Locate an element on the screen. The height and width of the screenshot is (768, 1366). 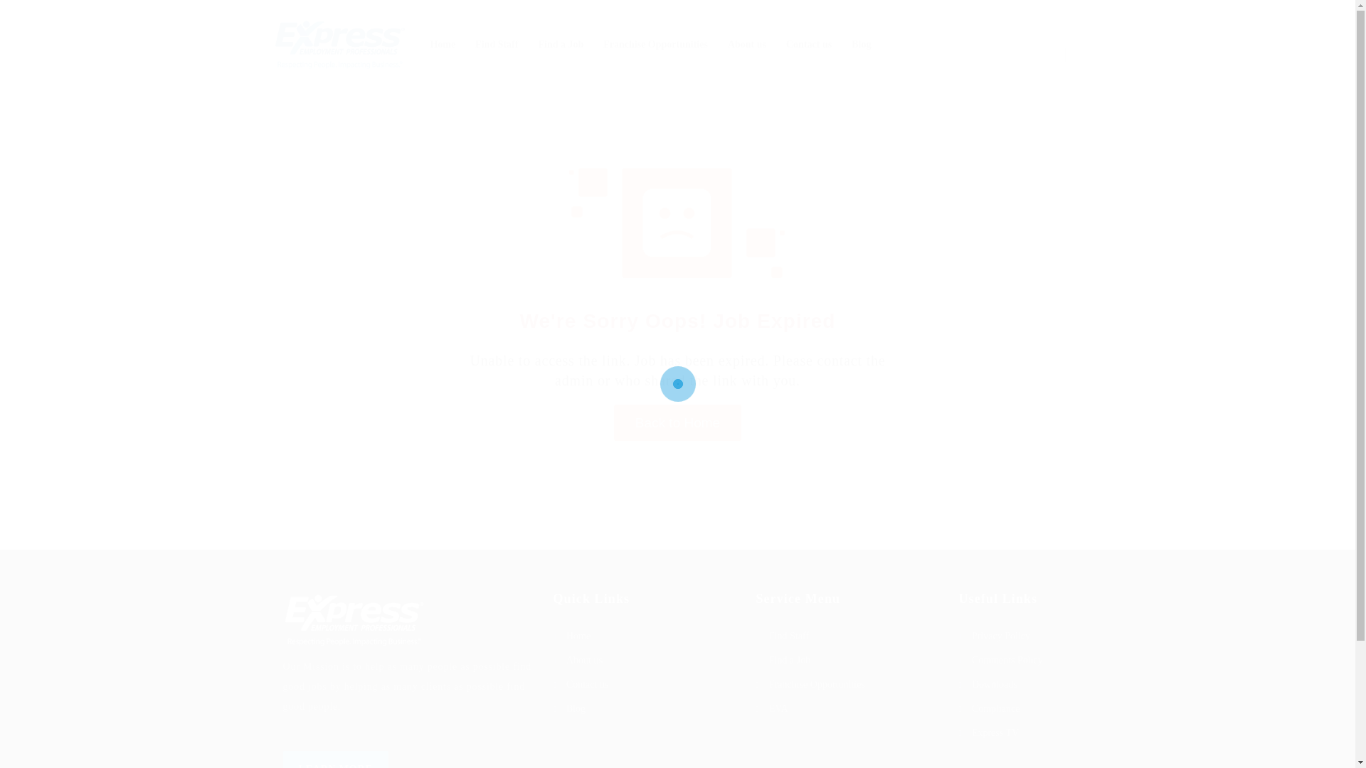
Privacy Policy is located at coordinates (1015, 636).